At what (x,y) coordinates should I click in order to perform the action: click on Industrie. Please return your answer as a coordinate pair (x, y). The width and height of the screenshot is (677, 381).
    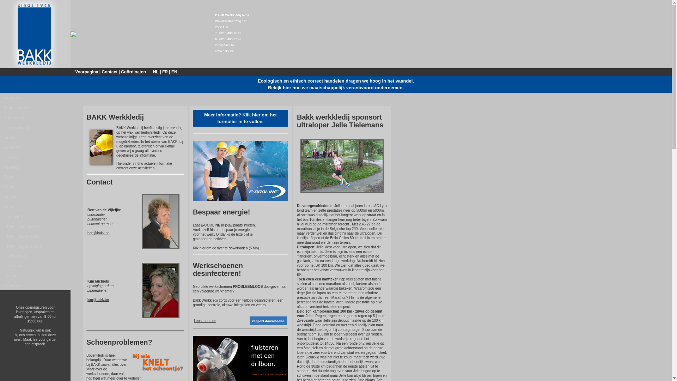
    Looking at the image, I should click on (35, 196).